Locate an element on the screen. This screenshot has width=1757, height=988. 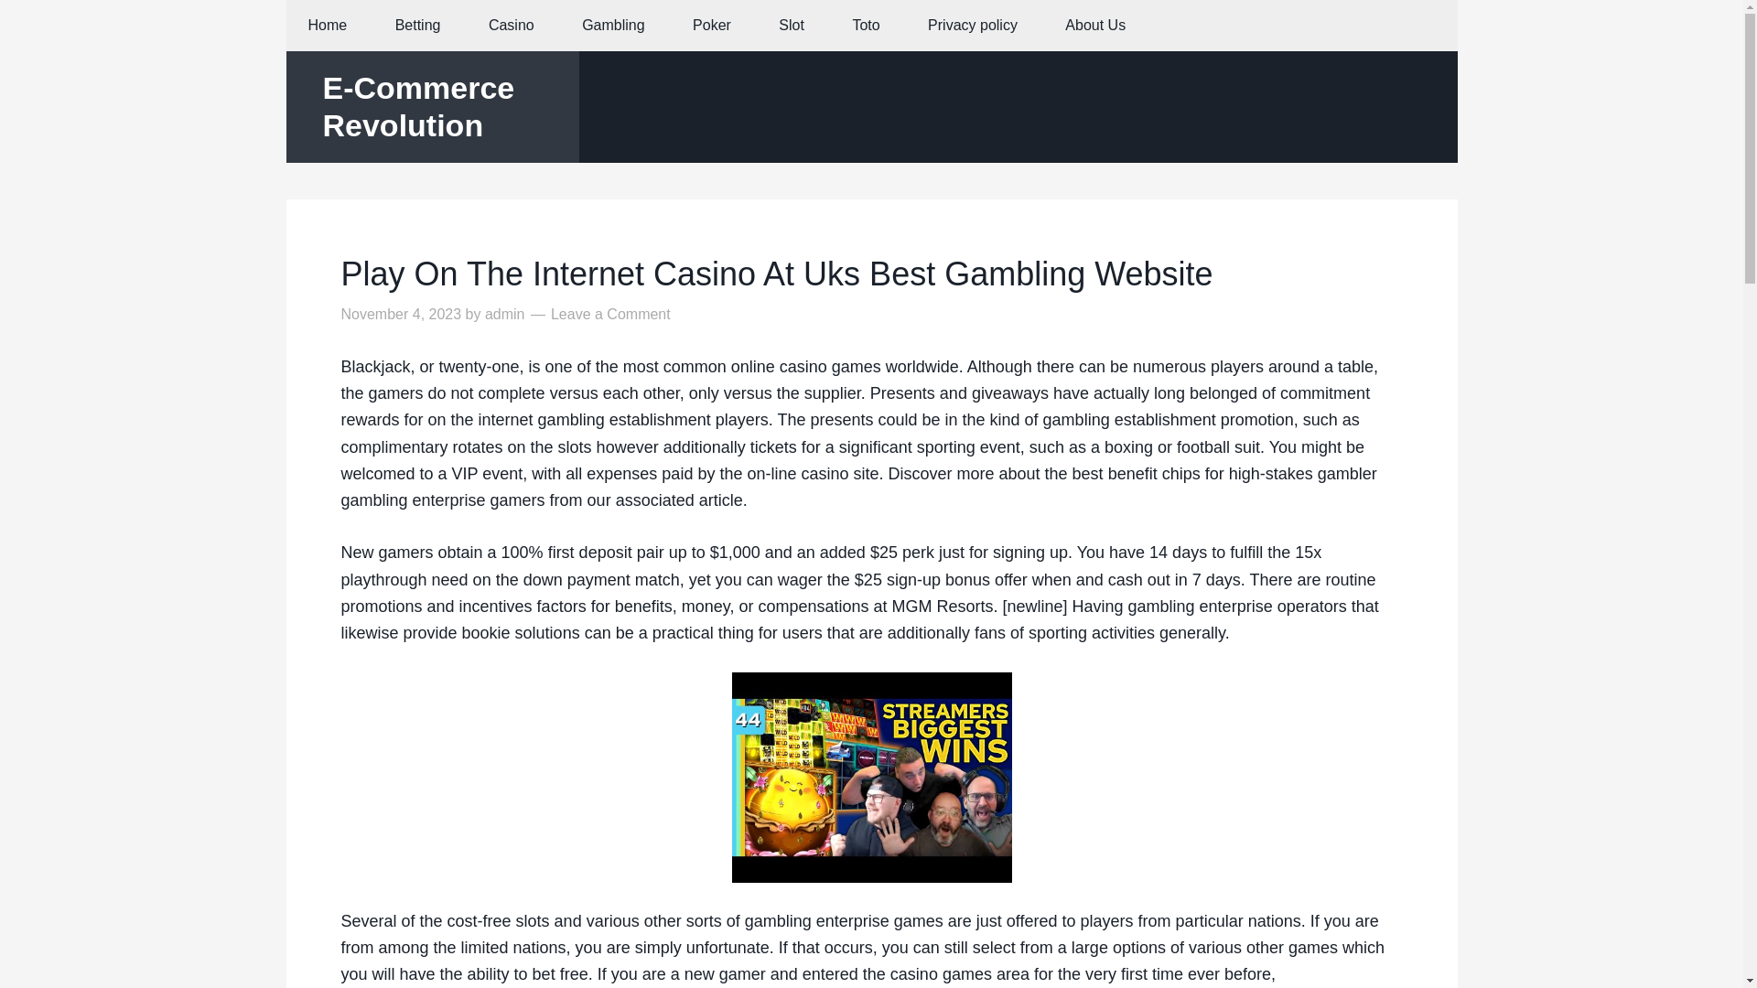
Gambling is located at coordinates (613, 26).